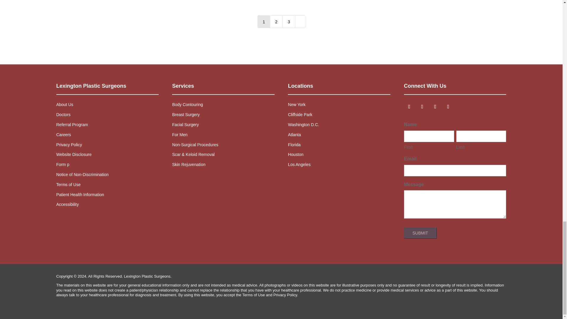 This screenshot has height=319, width=567. What do you see at coordinates (435, 107) in the screenshot?
I see `Follow on Instagram` at bounding box center [435, 107].